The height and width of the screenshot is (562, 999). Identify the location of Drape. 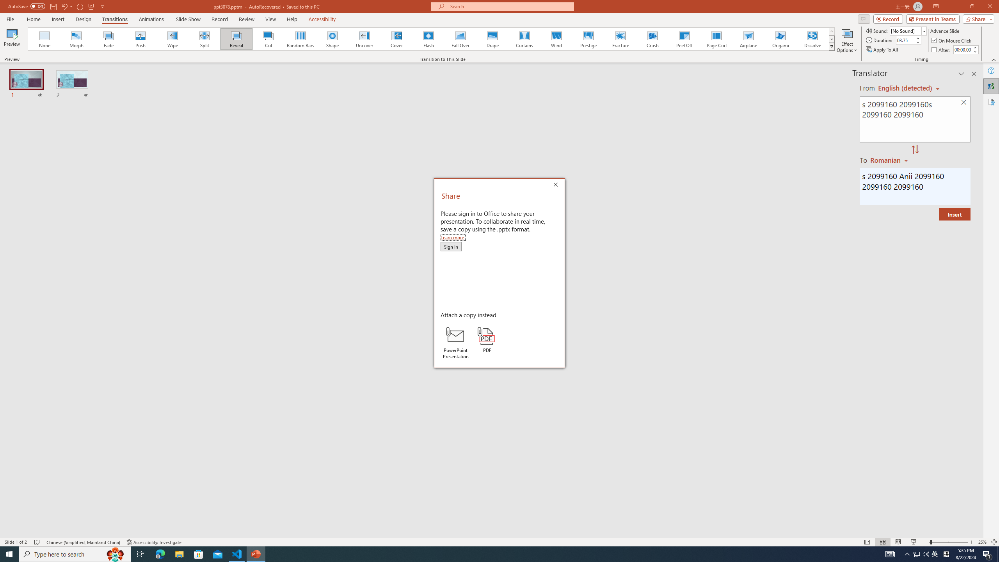
(492, 39).